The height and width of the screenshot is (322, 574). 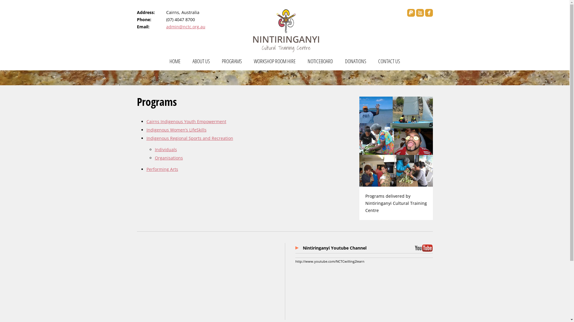 What do you see at coordinates (275, 64) in the screenshot?
I see `WORKSHOP ROOM HIRE` at bounding box center [275, 64].